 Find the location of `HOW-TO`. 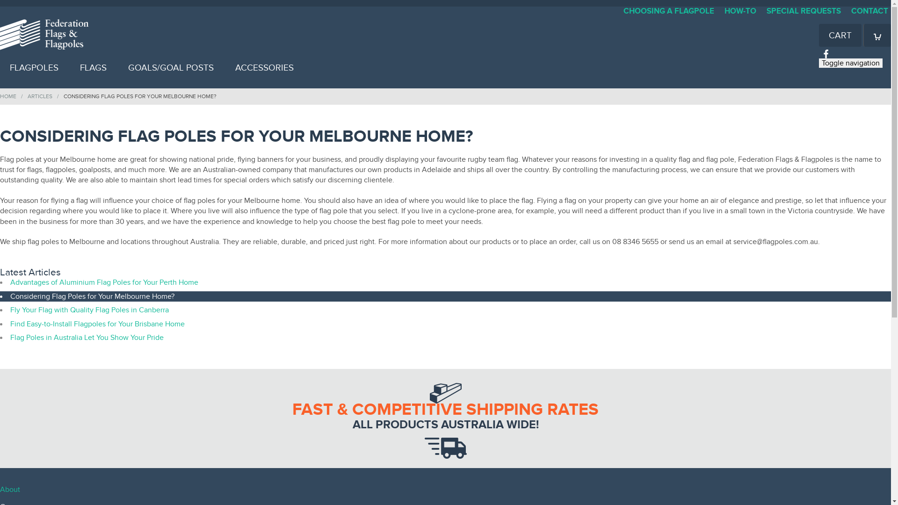

HOW-TO is located at coordinates (740, 11).